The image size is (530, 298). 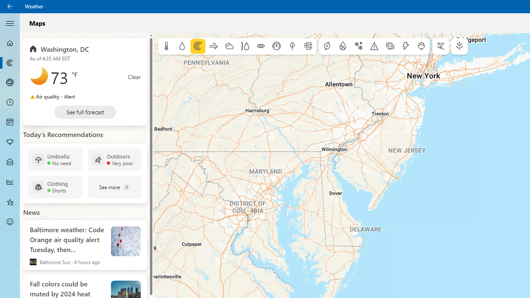 What do you see at coordinates (10, 202) in the screenshot?
I see `Favorites - Not Selected` at bounding box center [10, 202].